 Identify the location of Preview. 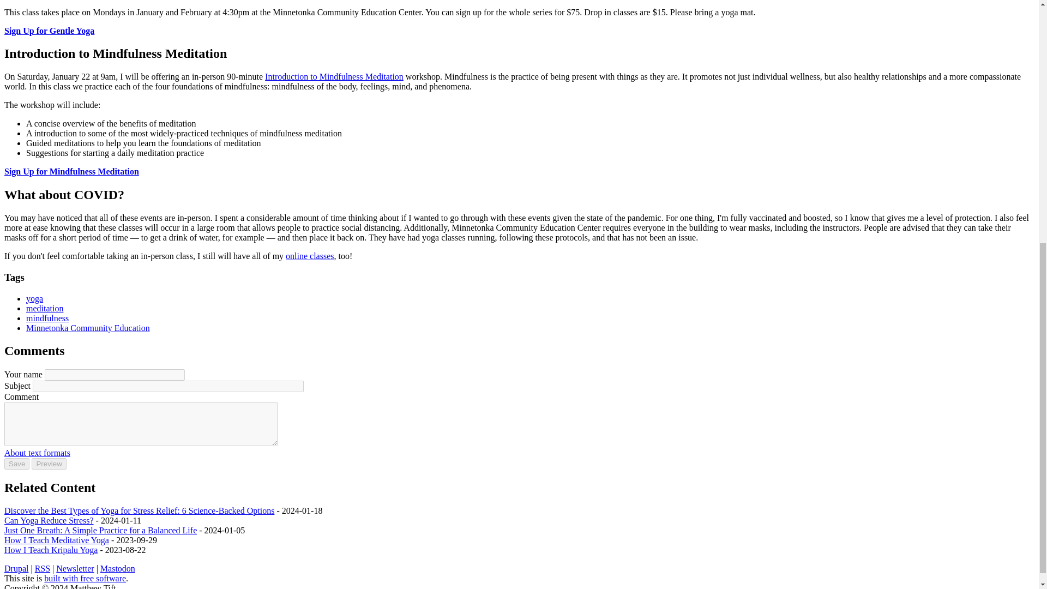
(48, 464).